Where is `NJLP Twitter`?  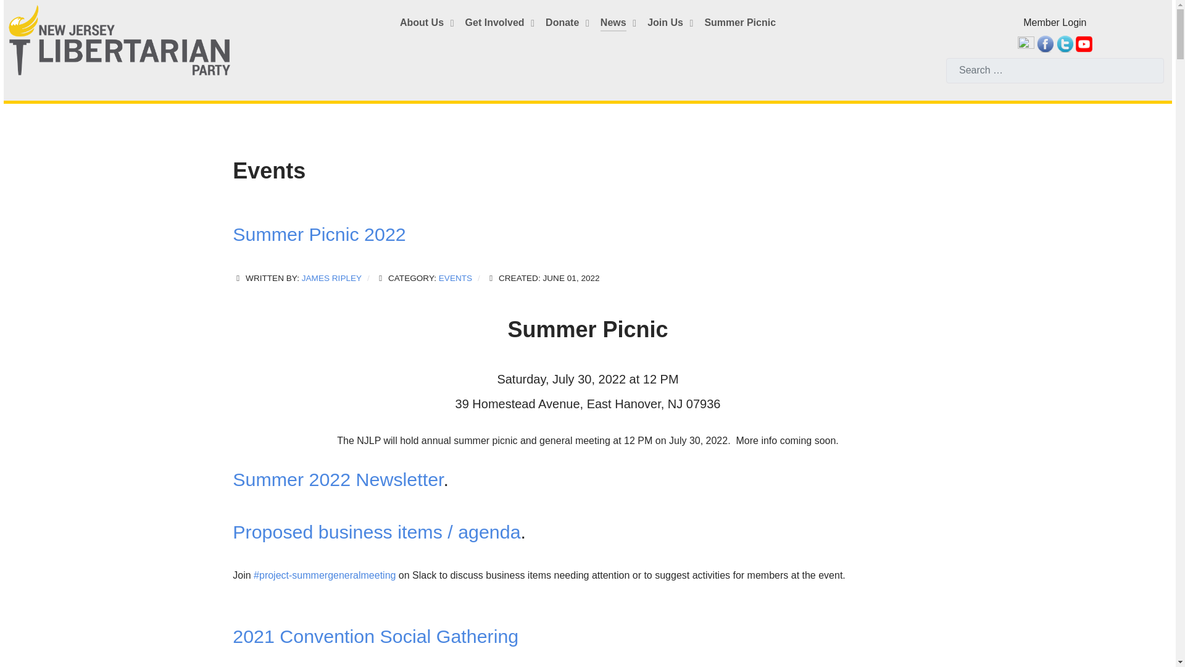 NJLP Twitter is located at coordinates (1065, 43).